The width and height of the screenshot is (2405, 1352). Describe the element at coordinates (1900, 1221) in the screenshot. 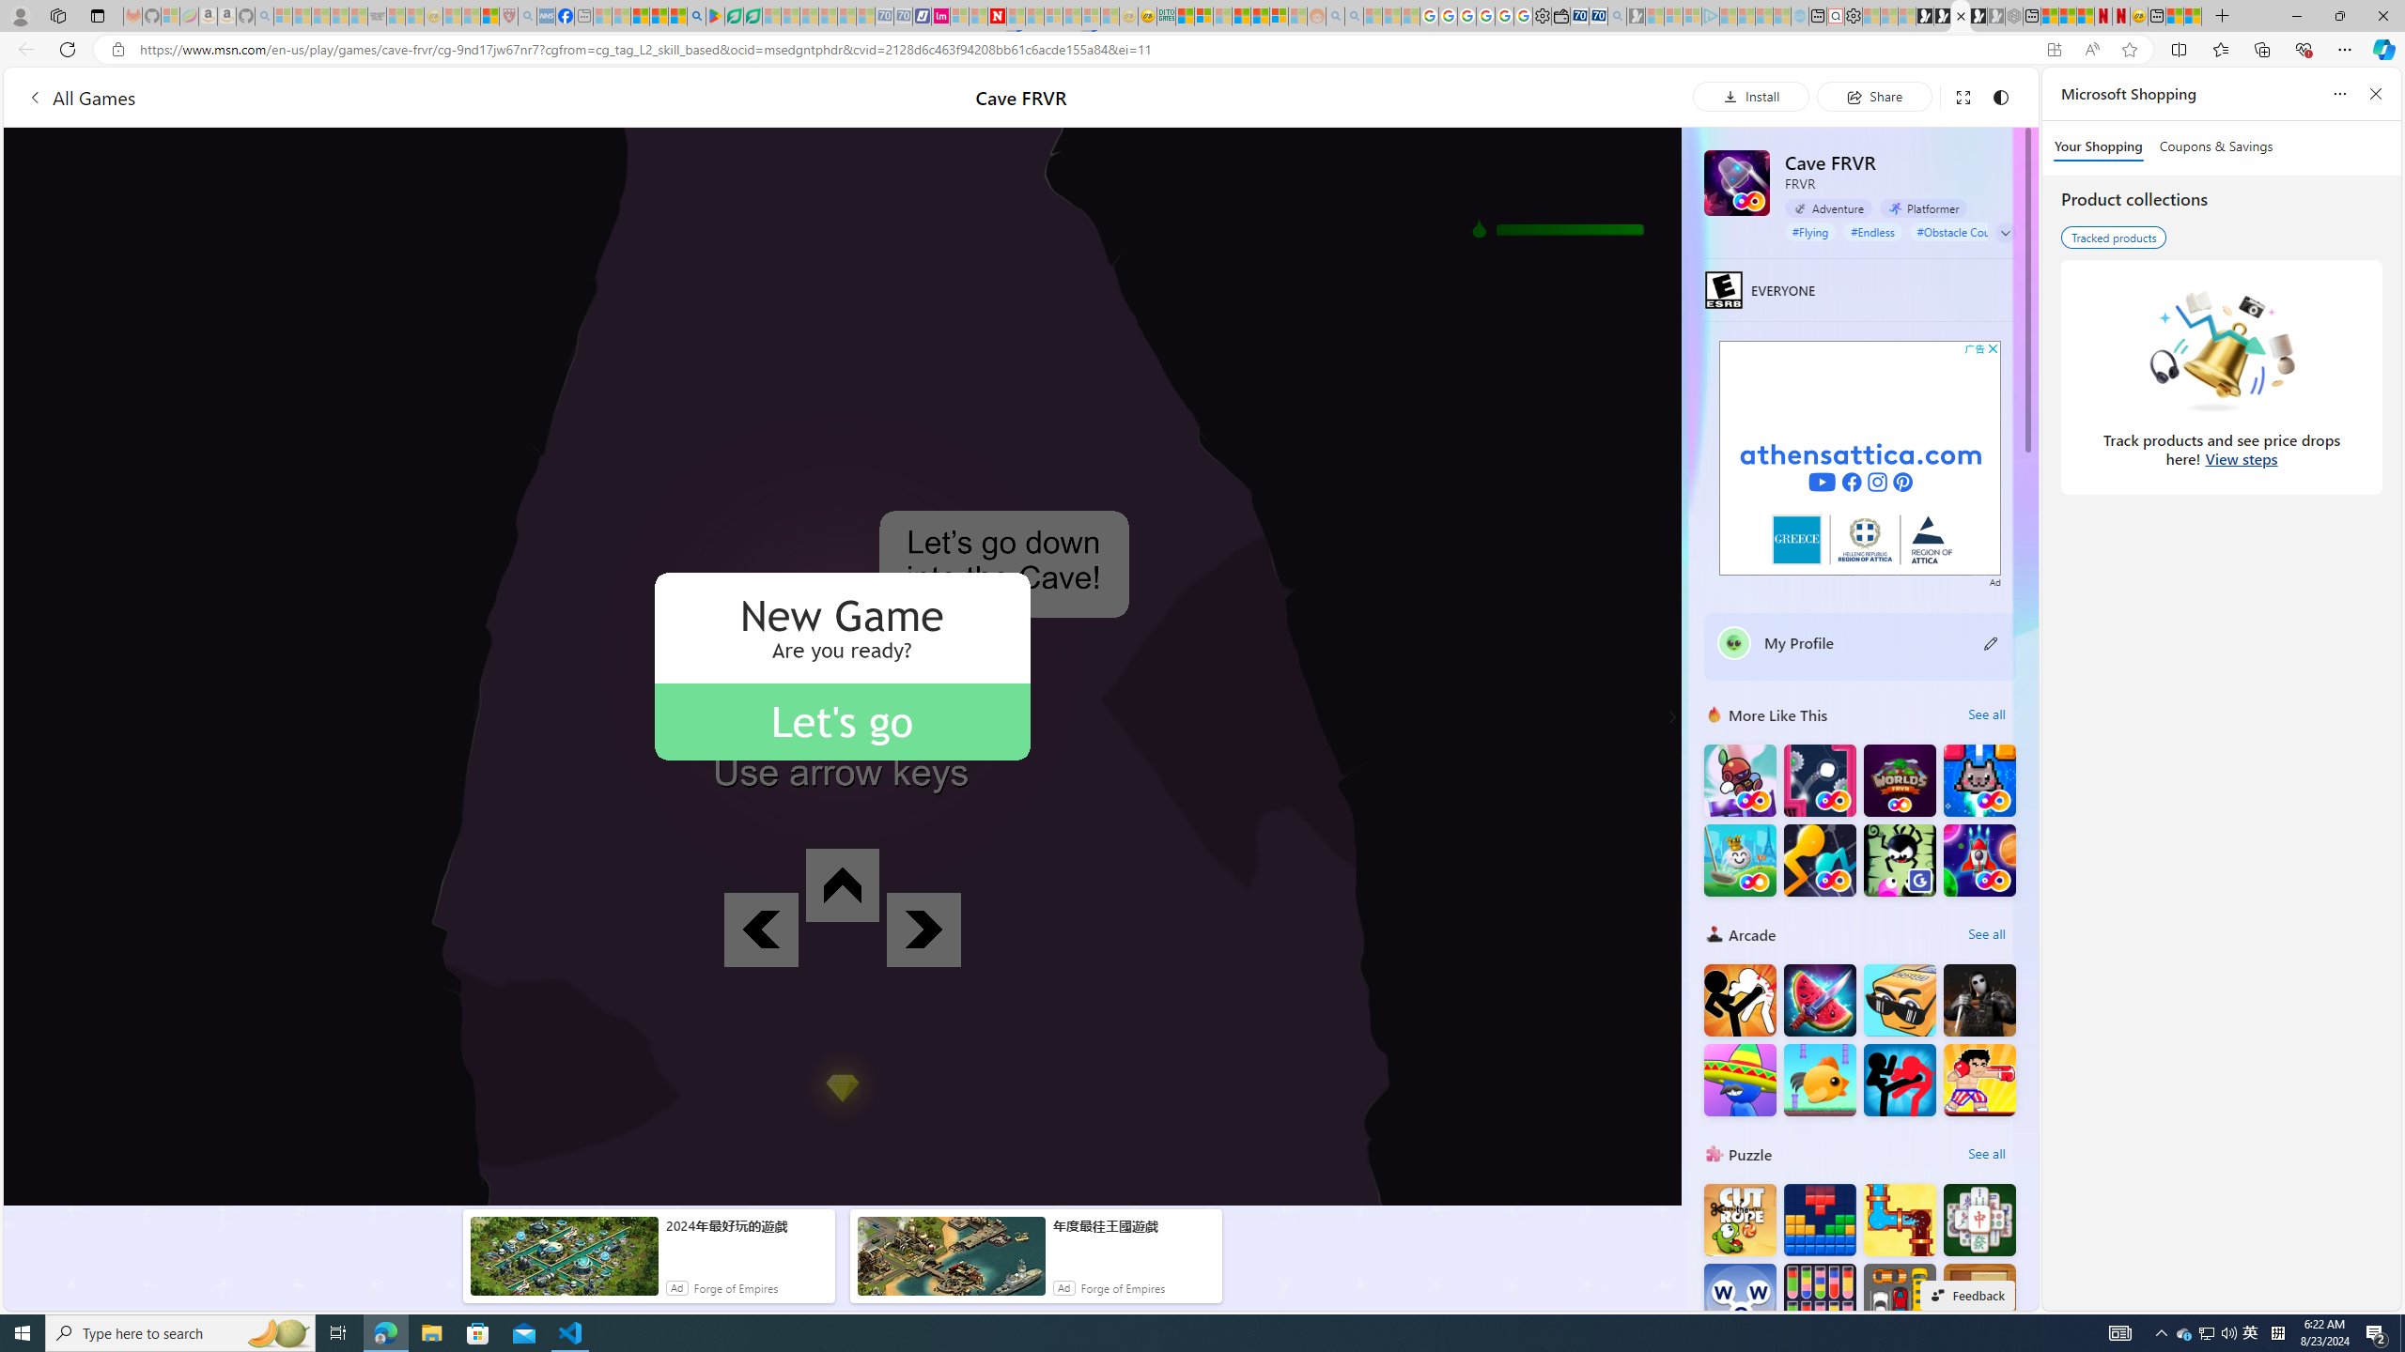

I see `Plumber World` at that location.